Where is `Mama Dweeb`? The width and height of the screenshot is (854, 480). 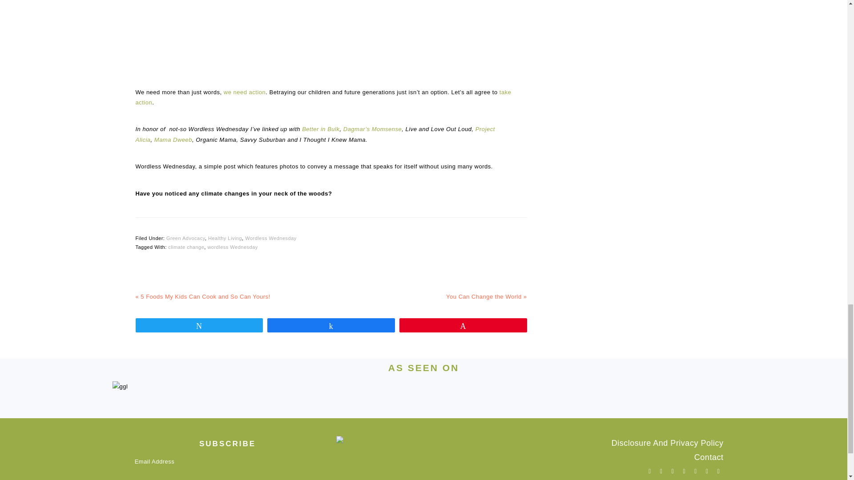
Mama Dweeb is located at coordinates (173, 140).